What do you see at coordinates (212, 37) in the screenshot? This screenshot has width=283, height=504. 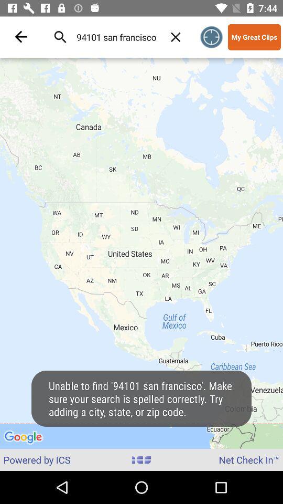 I see `tap the icon next to my great clips icon` at bounding box center [212, 37].